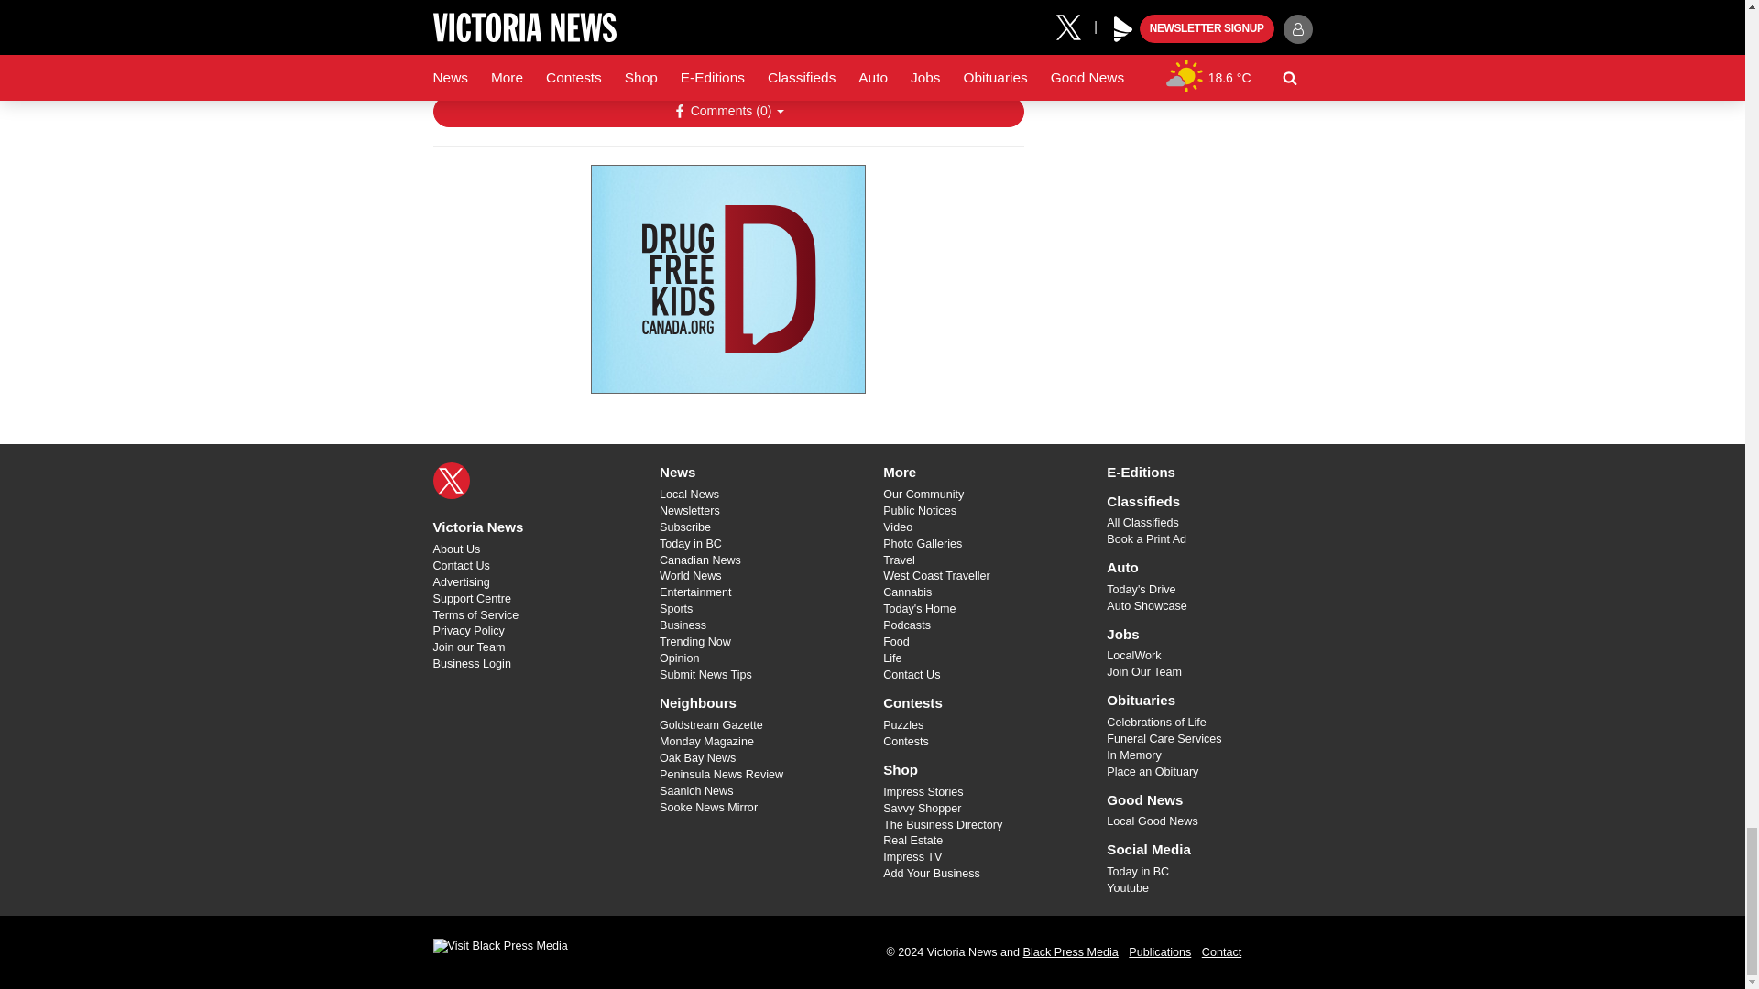 This screenshot has width=1759, height=989. What do you see at coordinates (727, 278) in the screenshot?
I see `3rd party ad content` at bounding box center [727, 278].